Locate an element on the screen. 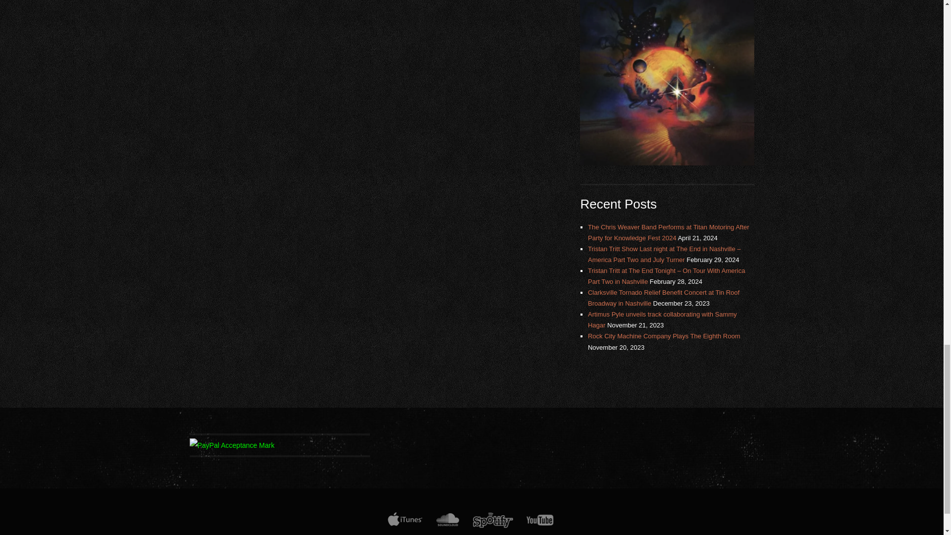 The image size is (951, 535). How PayPal Works is located at coordinates (232, 445).